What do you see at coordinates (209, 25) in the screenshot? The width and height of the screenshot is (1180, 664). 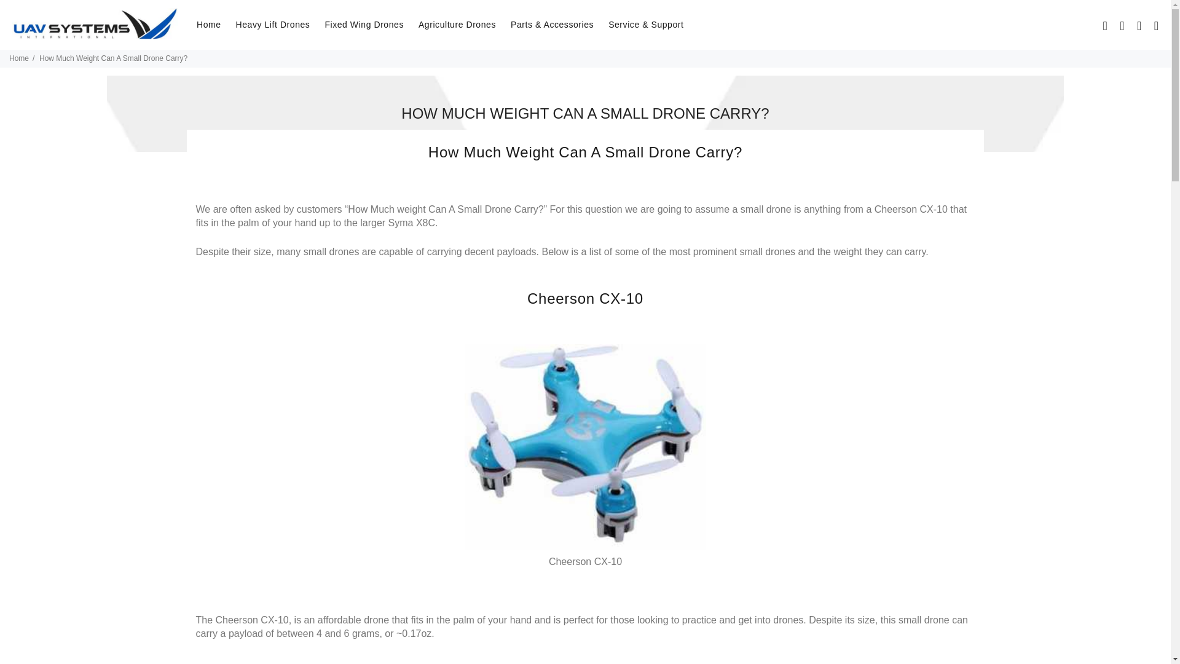 I see `Home` at bounding box center [209, 25].